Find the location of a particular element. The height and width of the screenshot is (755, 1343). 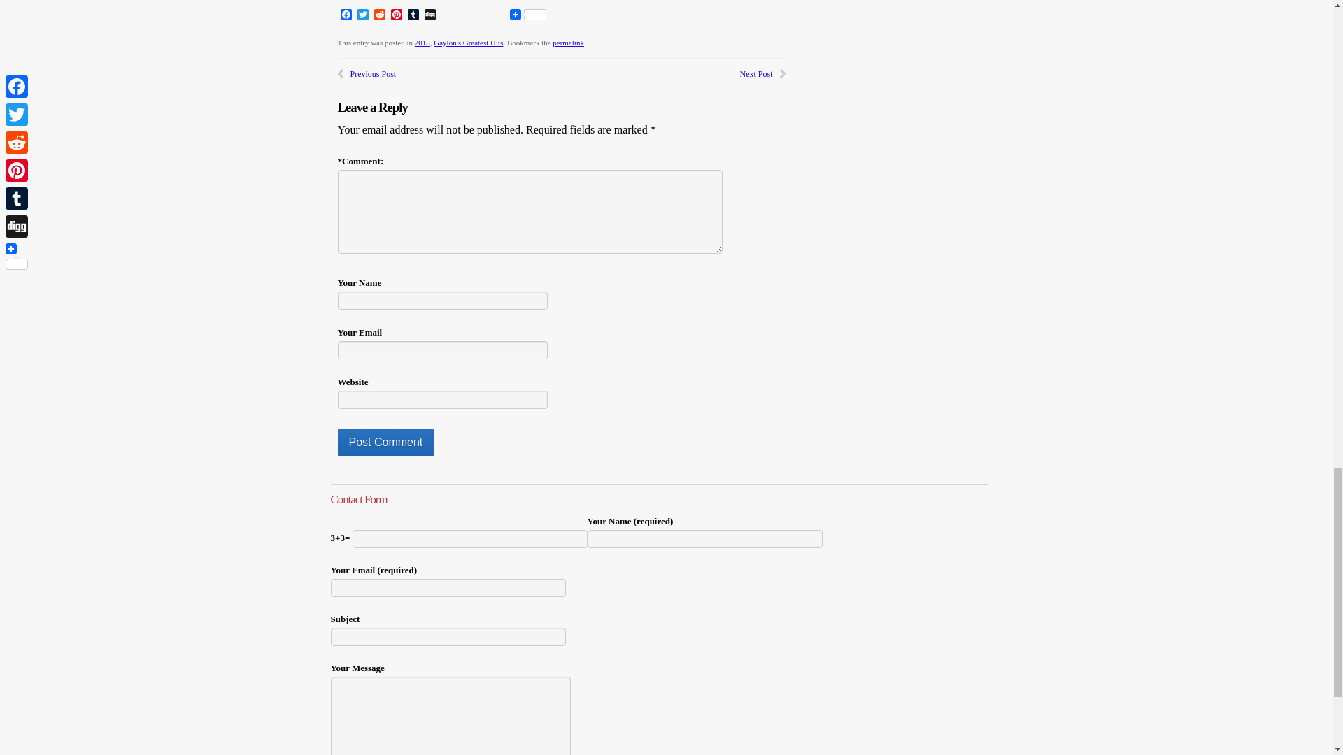

Next Post is located at coordinates (755, 74).